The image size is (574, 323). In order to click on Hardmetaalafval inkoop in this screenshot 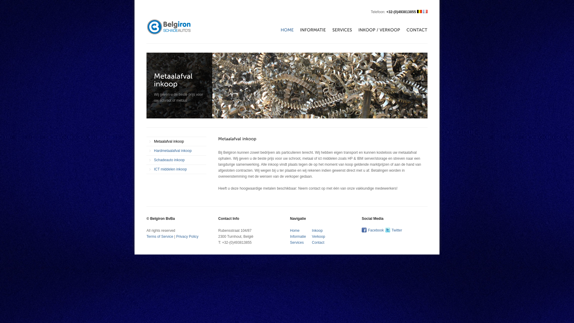, I will do `click(176, 151)`.